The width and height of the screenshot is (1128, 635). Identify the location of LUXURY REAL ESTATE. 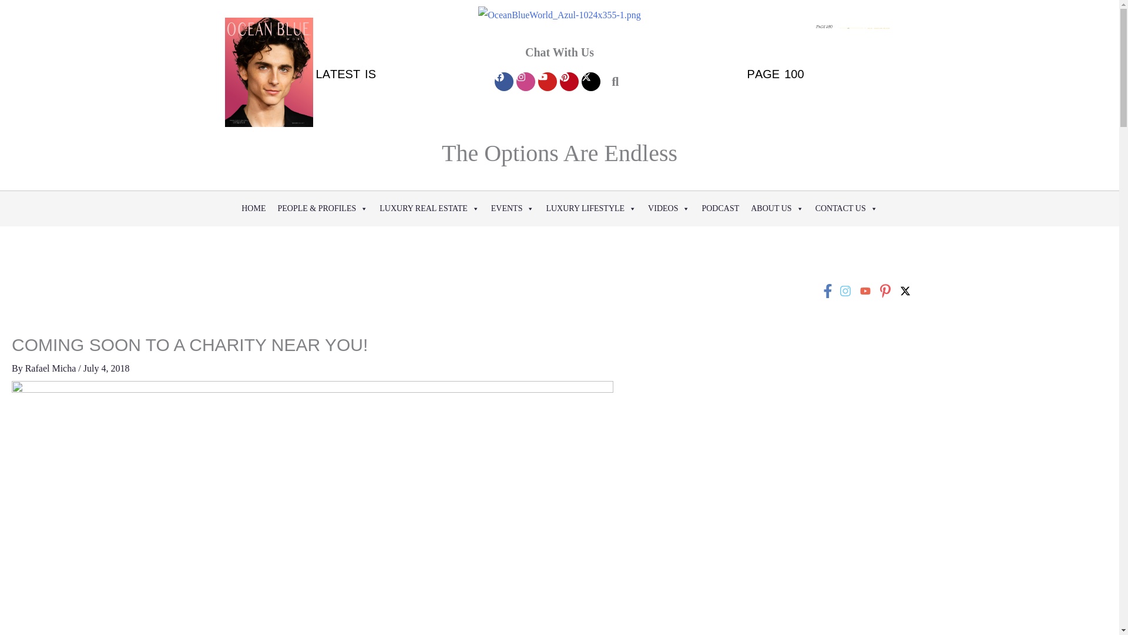
(429, 208).